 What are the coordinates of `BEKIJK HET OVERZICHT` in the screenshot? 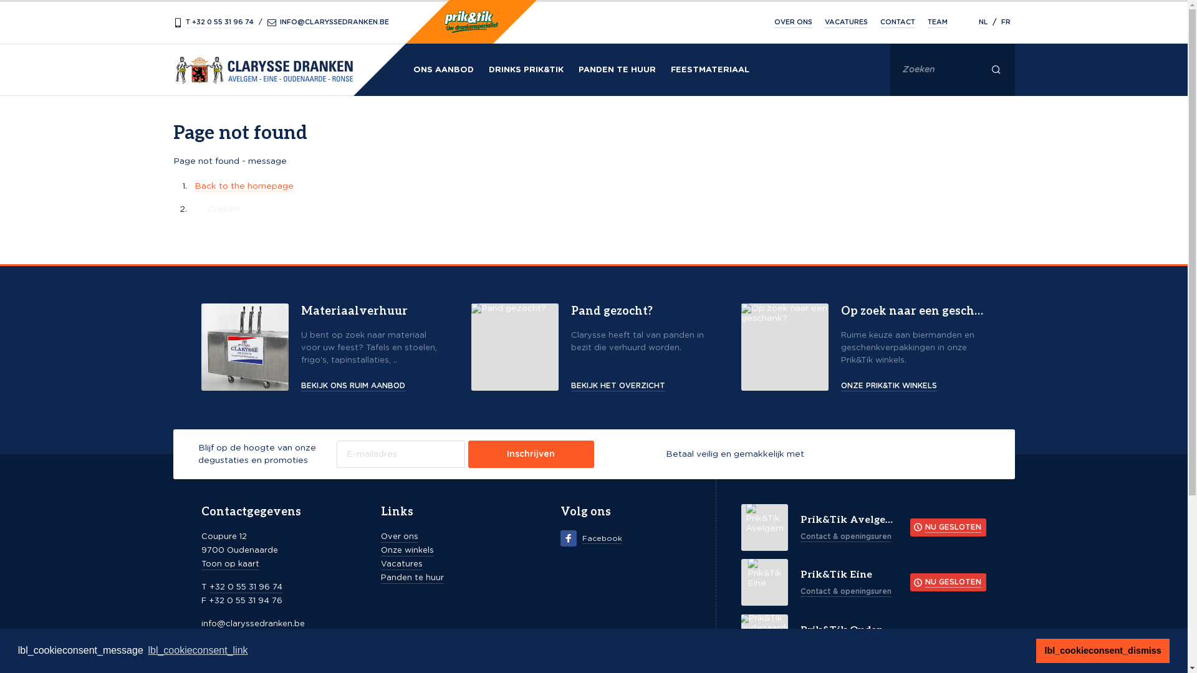 It's located at (643, 386).